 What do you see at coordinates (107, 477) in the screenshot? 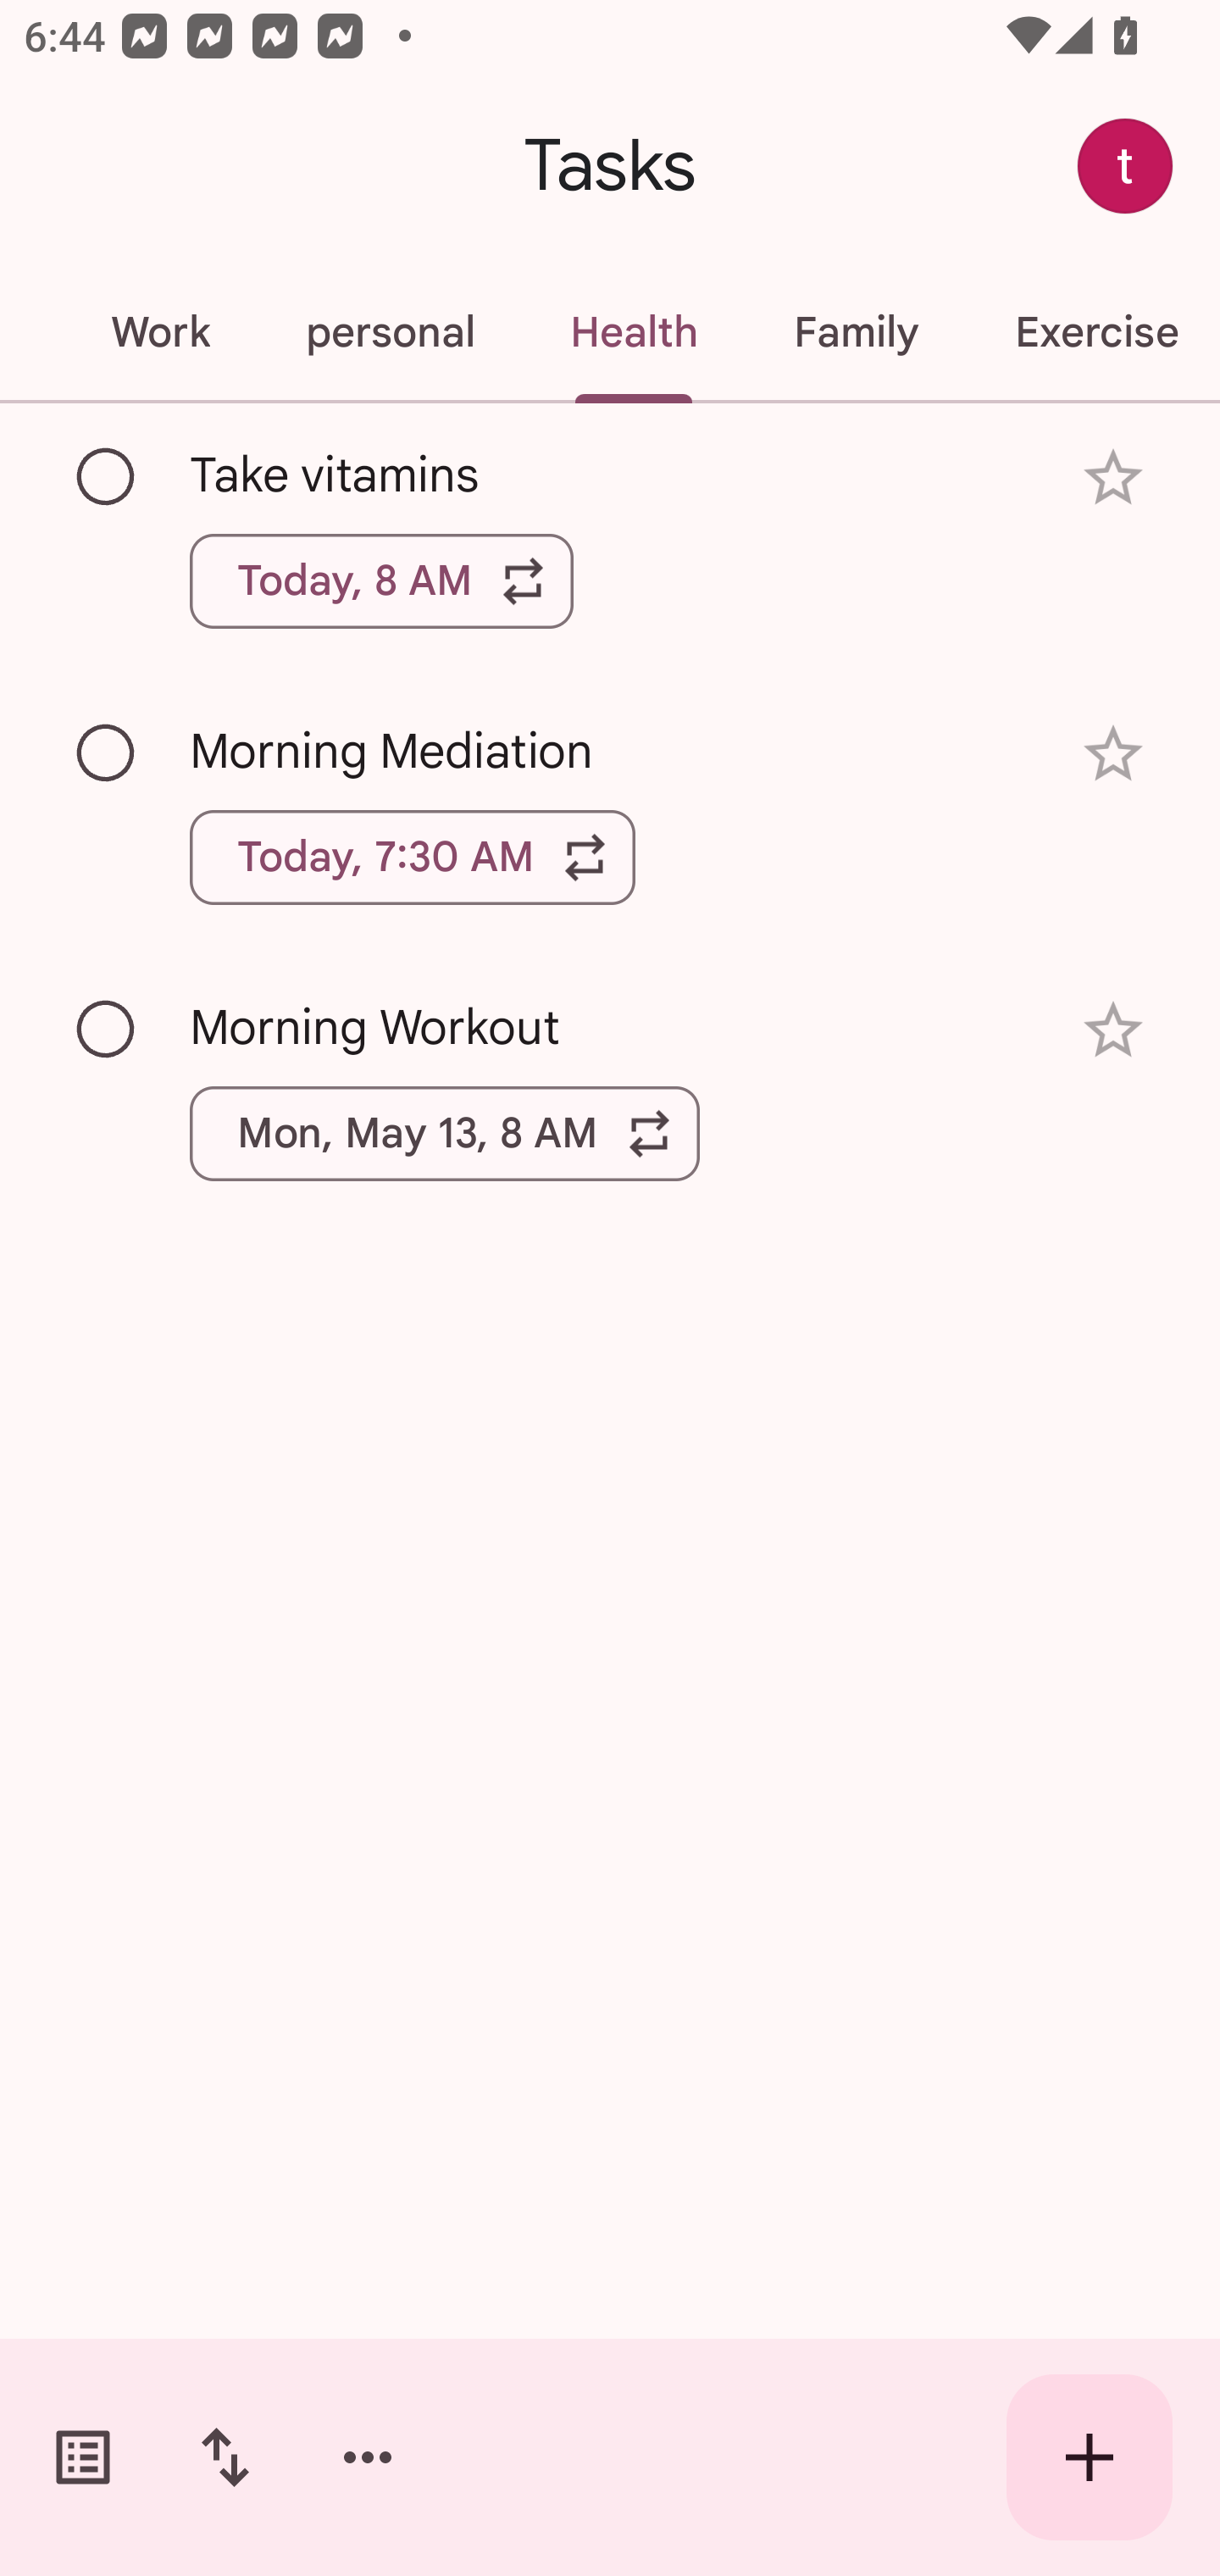
I see `Mark as complete` at bounding box center [107, 477].